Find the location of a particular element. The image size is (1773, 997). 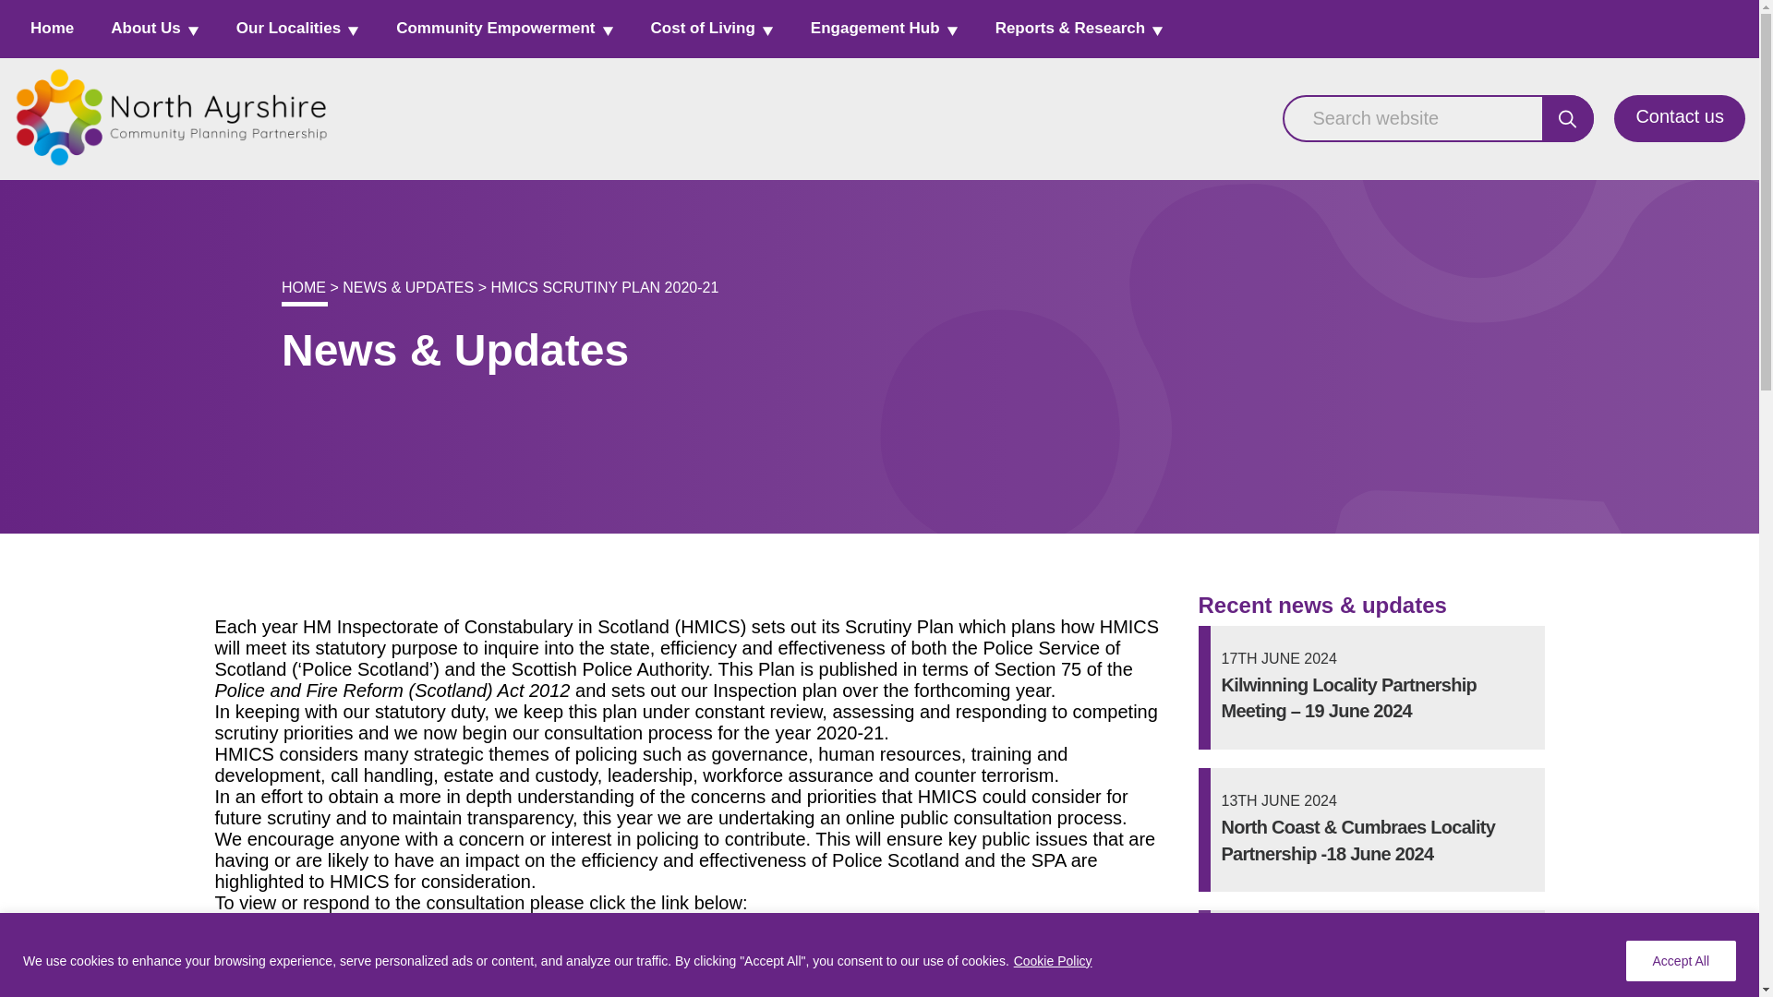

About Us is located at coordinates (154, 28).